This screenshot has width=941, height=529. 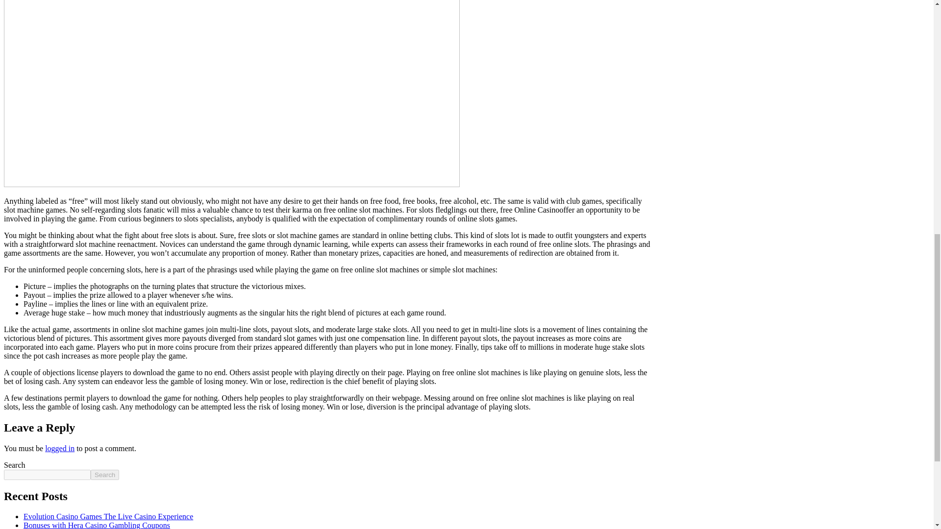 What do you see at coordinates (97, 525) in the screenshot?
I see `Bonuses with Hera Casino Gambling Coupons` at bounding box center [97, 525].